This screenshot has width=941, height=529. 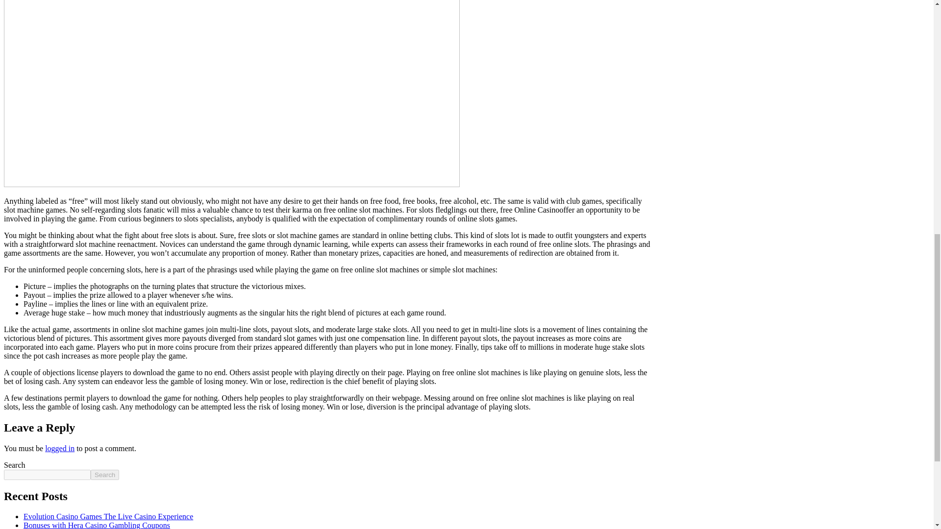 What do you see at coordinates (97, 525) in the screenshot?
I see `Bonuses with Hera Casino Gambling Coupons` at bounding box center [97, 525].